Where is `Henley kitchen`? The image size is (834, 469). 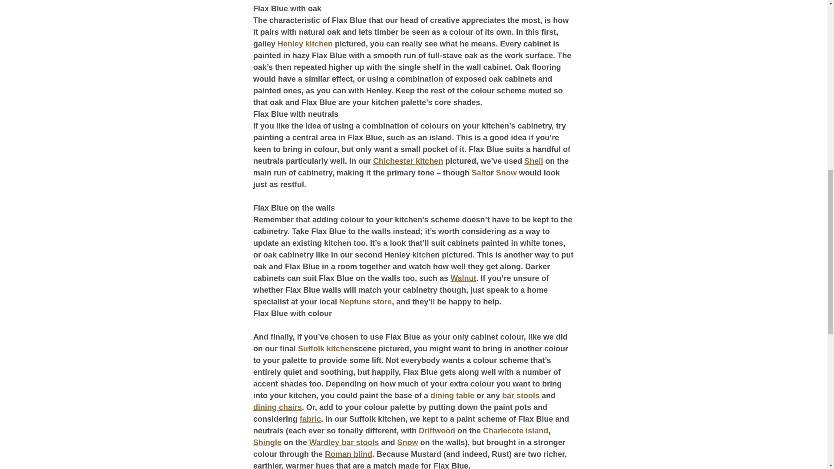
Henley kitchen is located at coordinates (305, 43).